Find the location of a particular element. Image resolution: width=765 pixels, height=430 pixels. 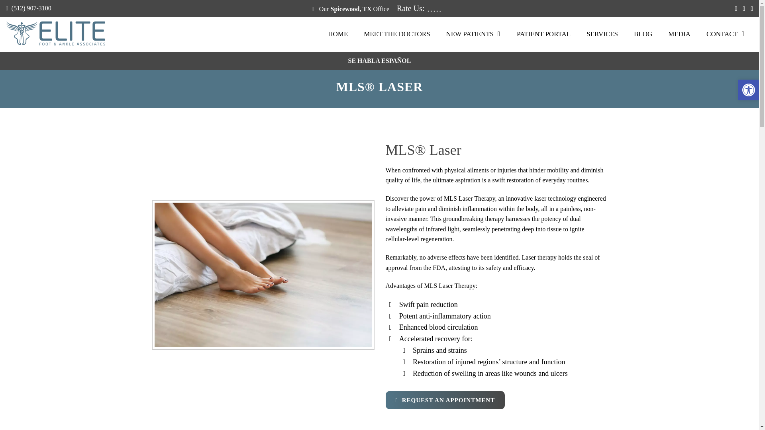

CONTACT is located at coordinates (725, 34).